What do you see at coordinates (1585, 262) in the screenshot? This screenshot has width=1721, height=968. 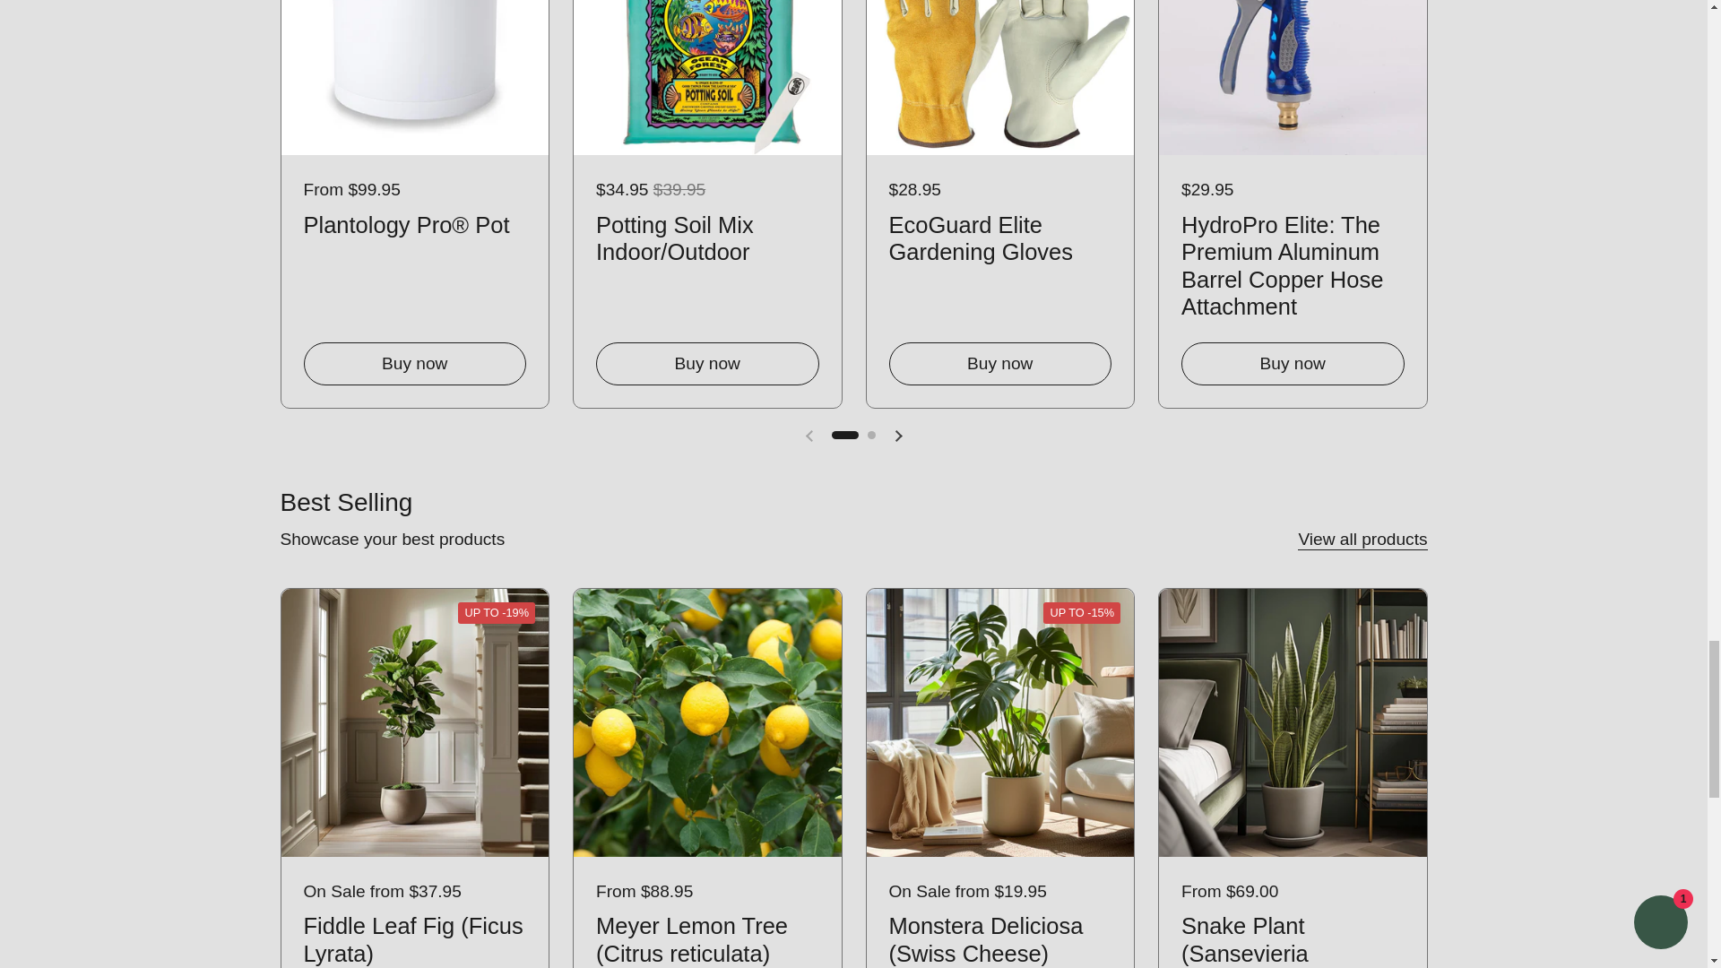 I see `Stainless Steel Garden Hose with Premium Brass Nozzle` at bounding box center [1585, 262].